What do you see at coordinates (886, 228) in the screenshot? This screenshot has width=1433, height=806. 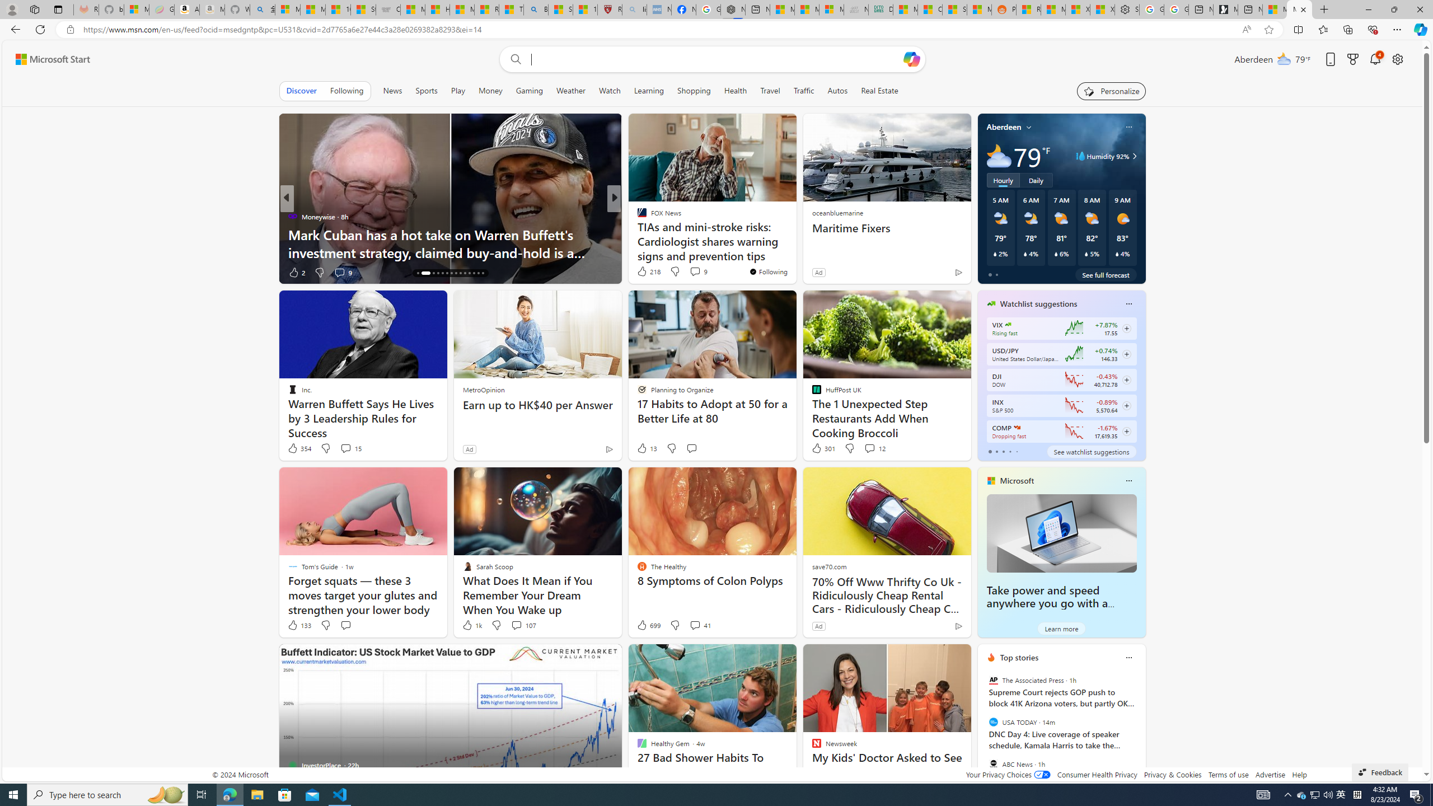 I see `Maritime Fixers` at bounding box center [886, 228].